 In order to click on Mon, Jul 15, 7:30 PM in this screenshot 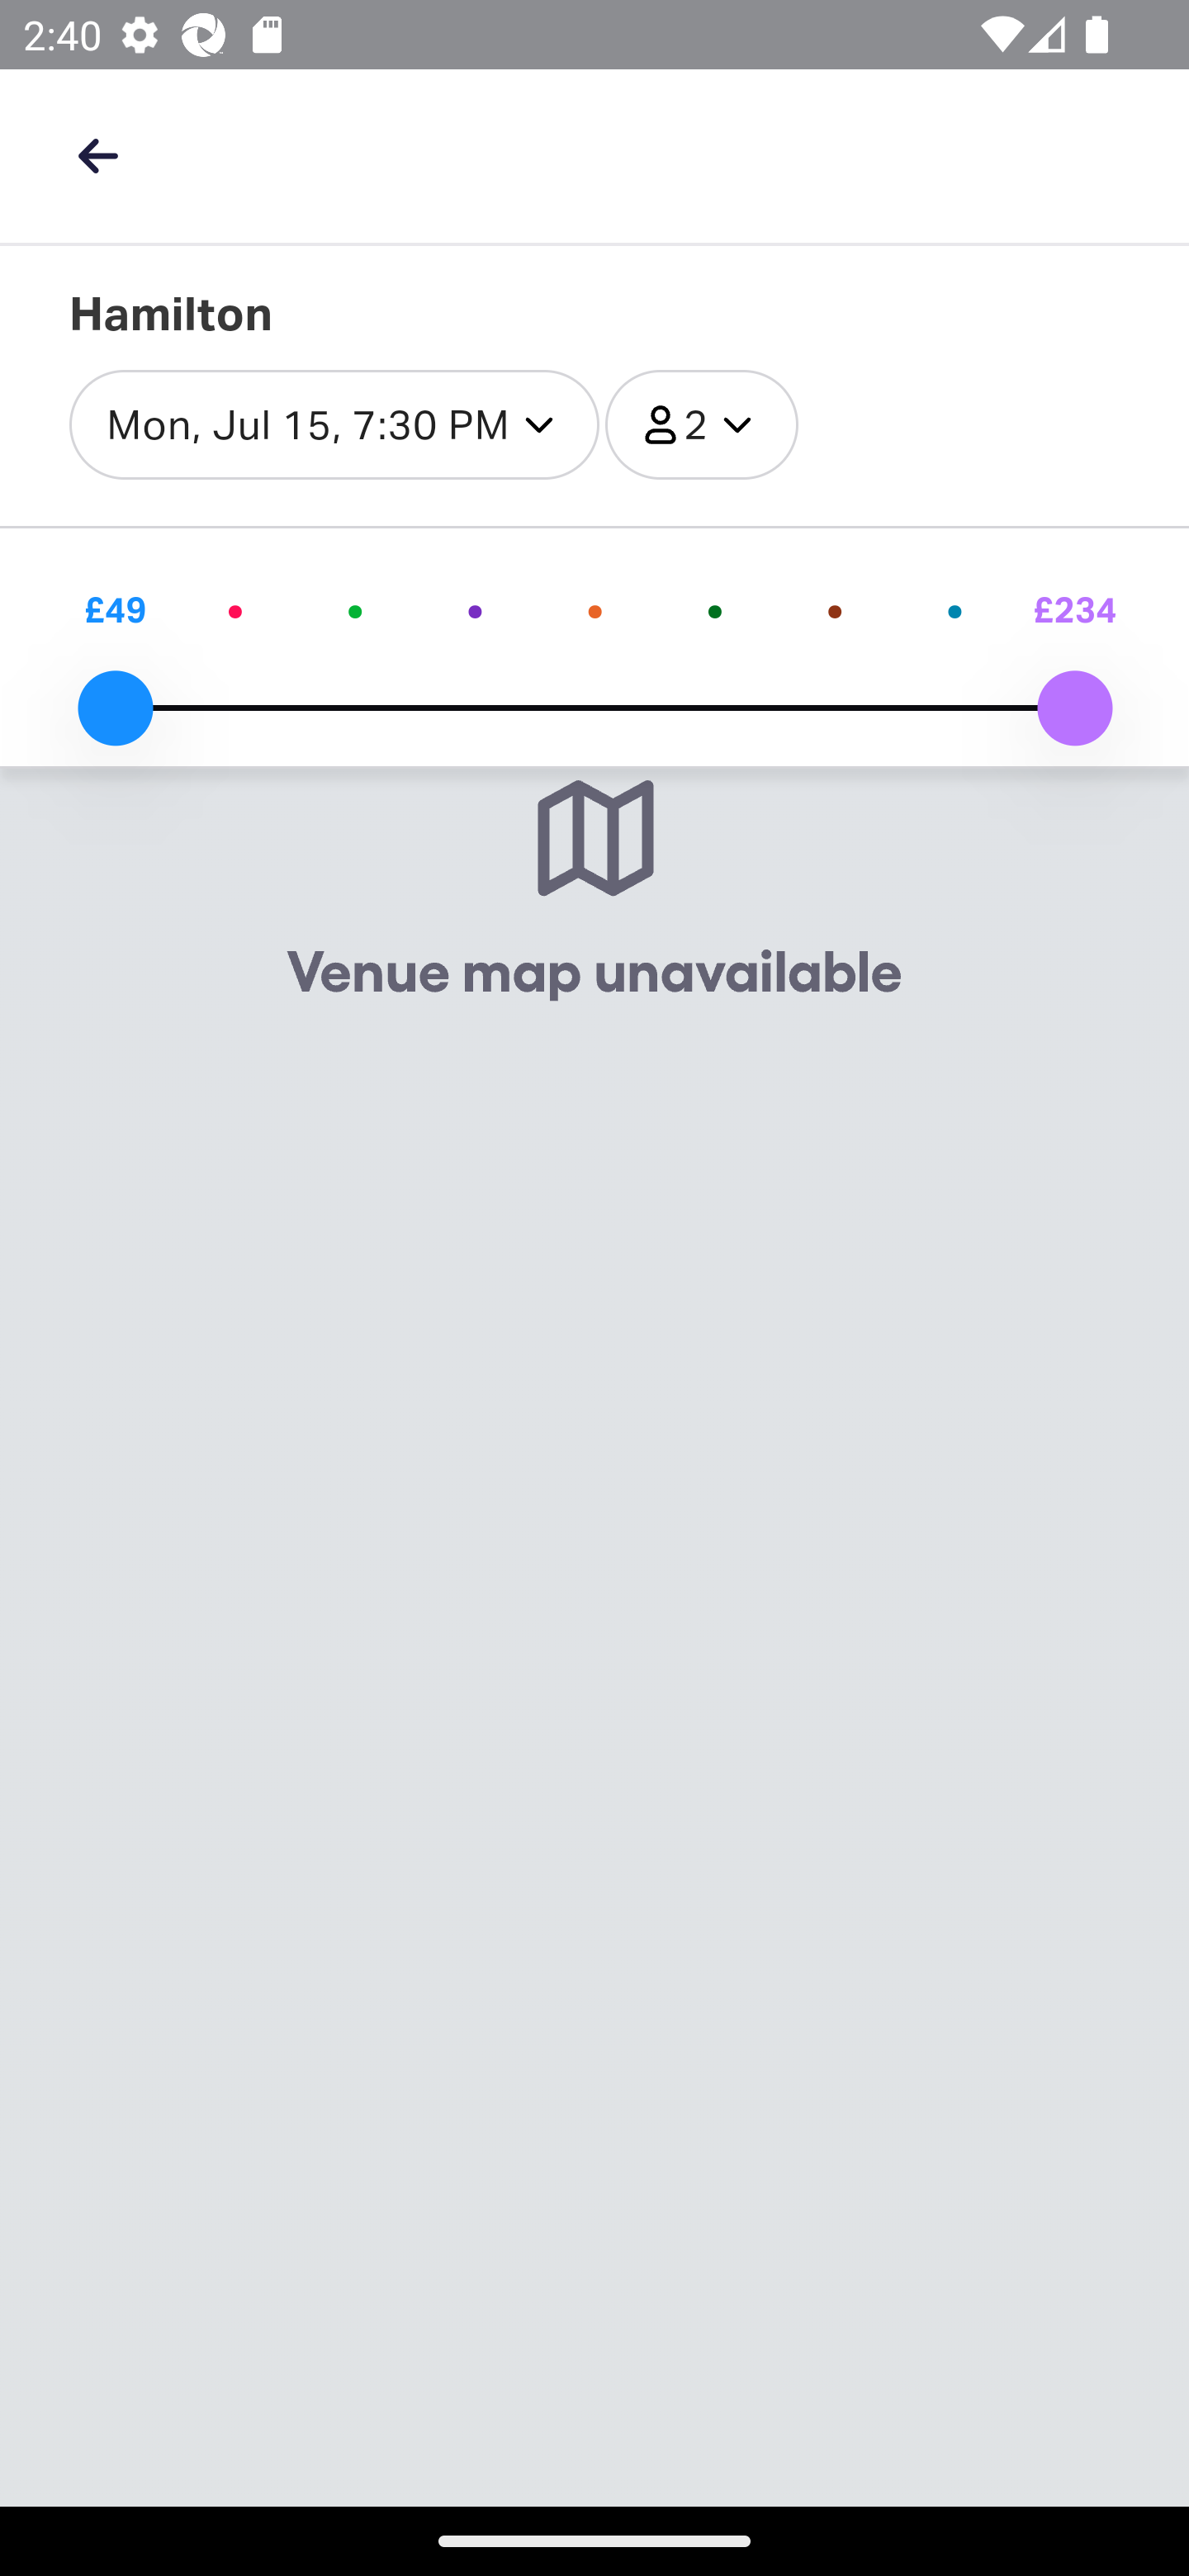, I will do `click(335, 426)`.